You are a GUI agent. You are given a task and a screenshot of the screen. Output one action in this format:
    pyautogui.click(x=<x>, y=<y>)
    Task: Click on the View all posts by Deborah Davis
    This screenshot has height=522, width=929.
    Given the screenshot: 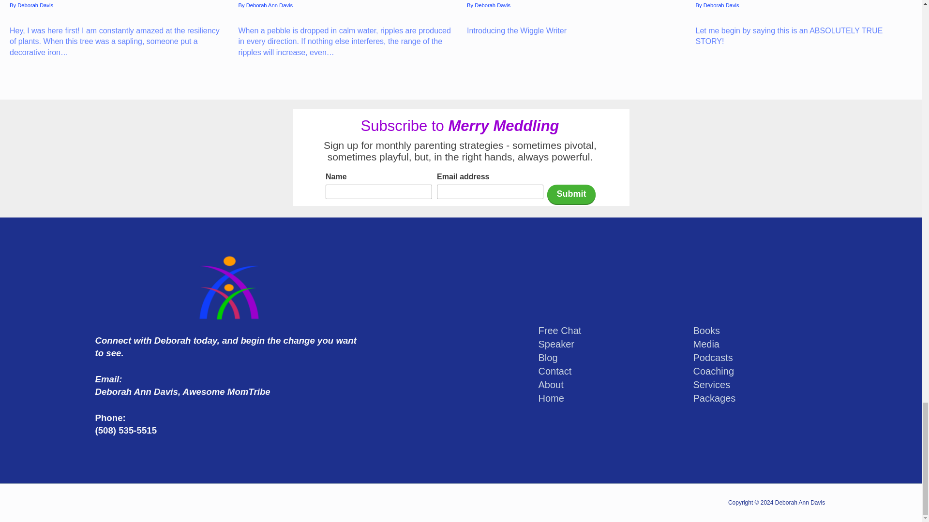 What is the action you would take?
    pyautogui.click(x=493, y=5)
    